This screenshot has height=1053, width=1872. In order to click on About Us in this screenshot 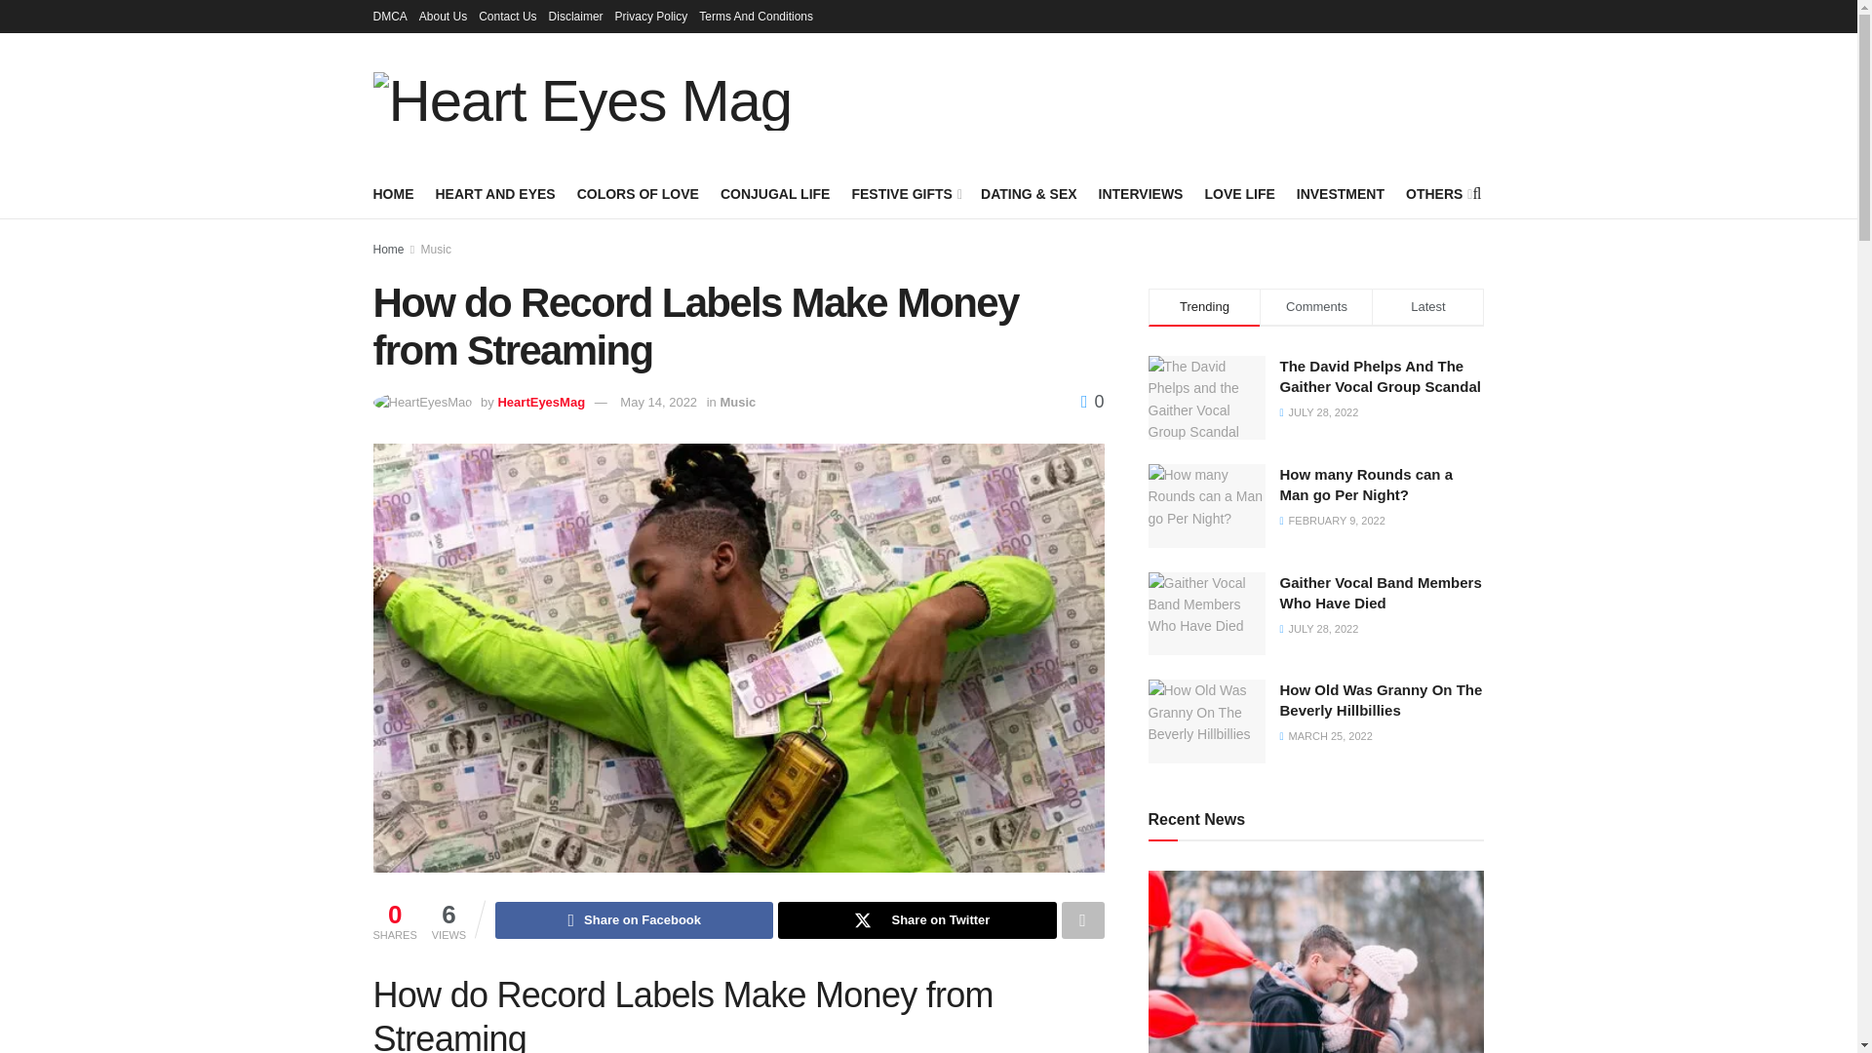, I will do `click(443, 16)`.